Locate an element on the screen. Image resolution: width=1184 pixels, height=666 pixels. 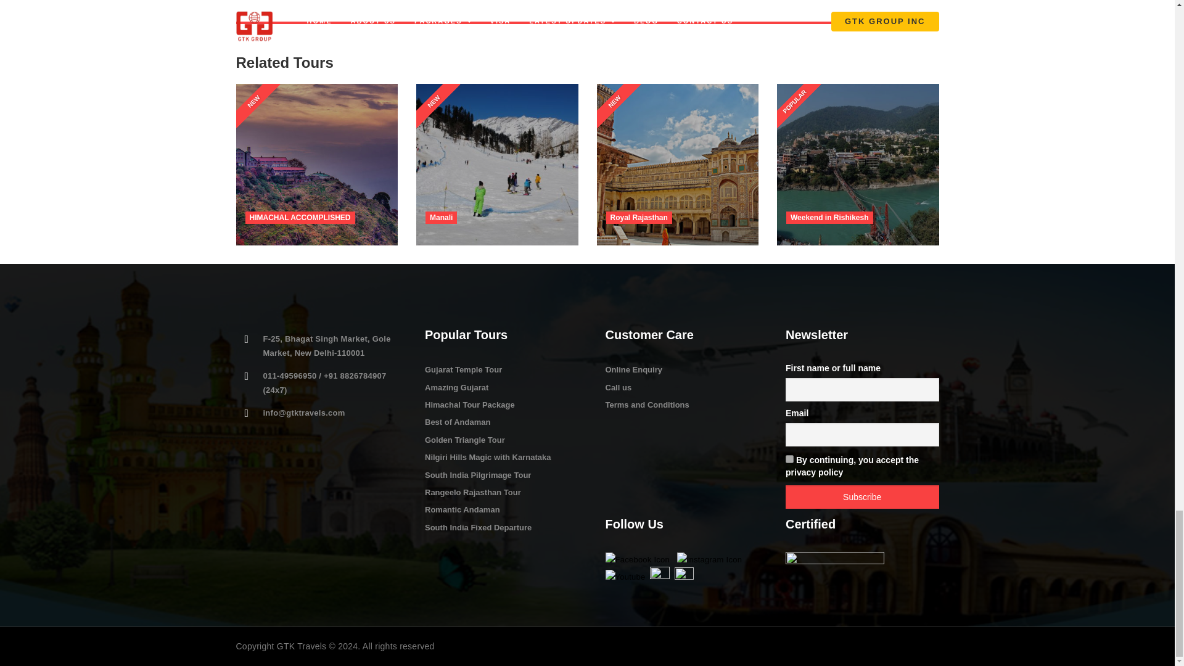
South India Pilgrimage Tour is located at coordinates (477, 475).